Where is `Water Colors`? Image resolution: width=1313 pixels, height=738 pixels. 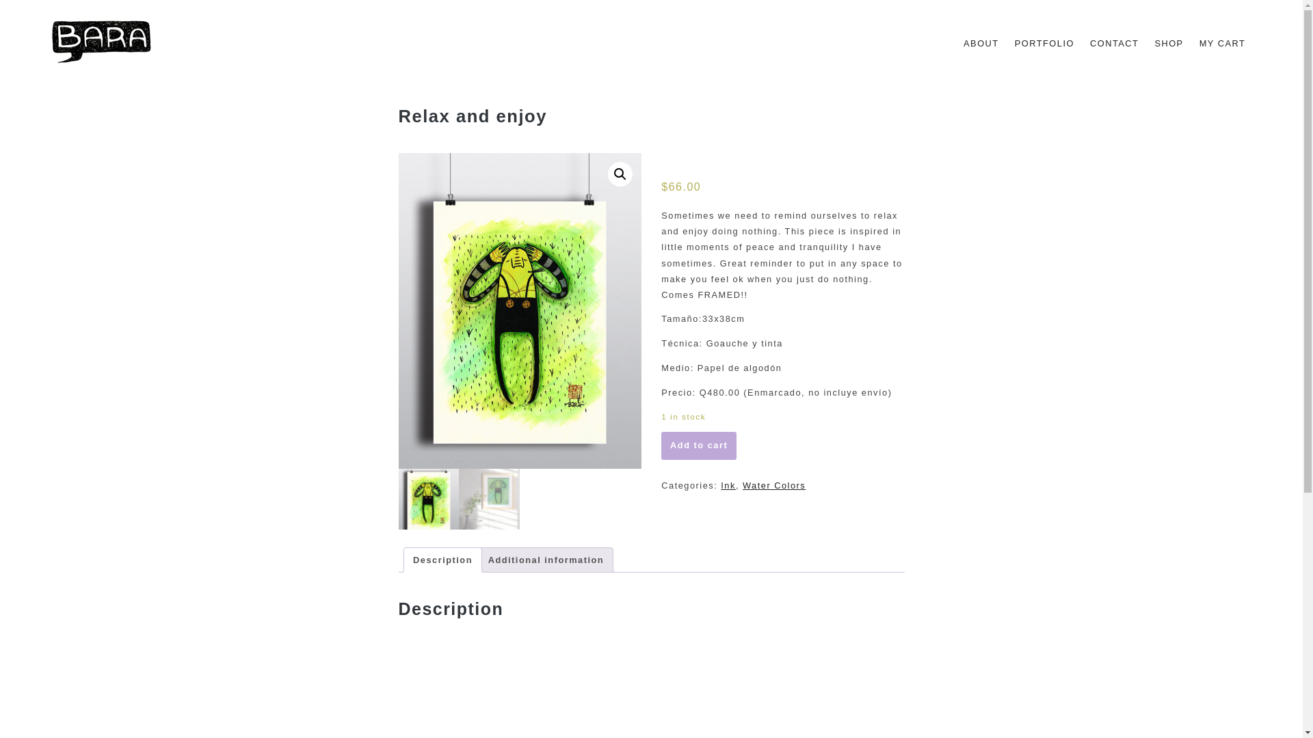 Water Colors is located at coordinates (774, 485).